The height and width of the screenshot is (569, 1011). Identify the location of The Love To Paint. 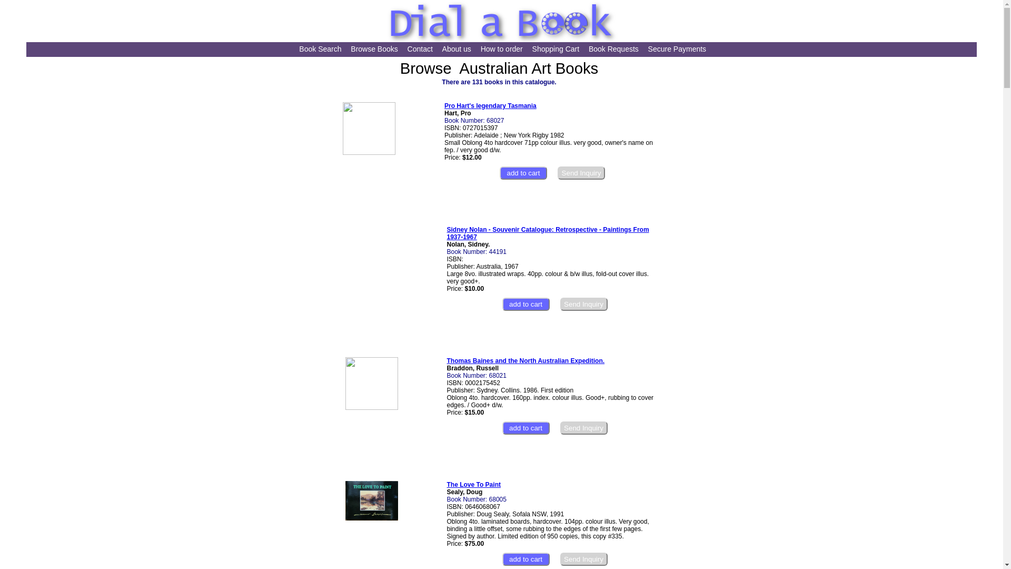
(473, 485).